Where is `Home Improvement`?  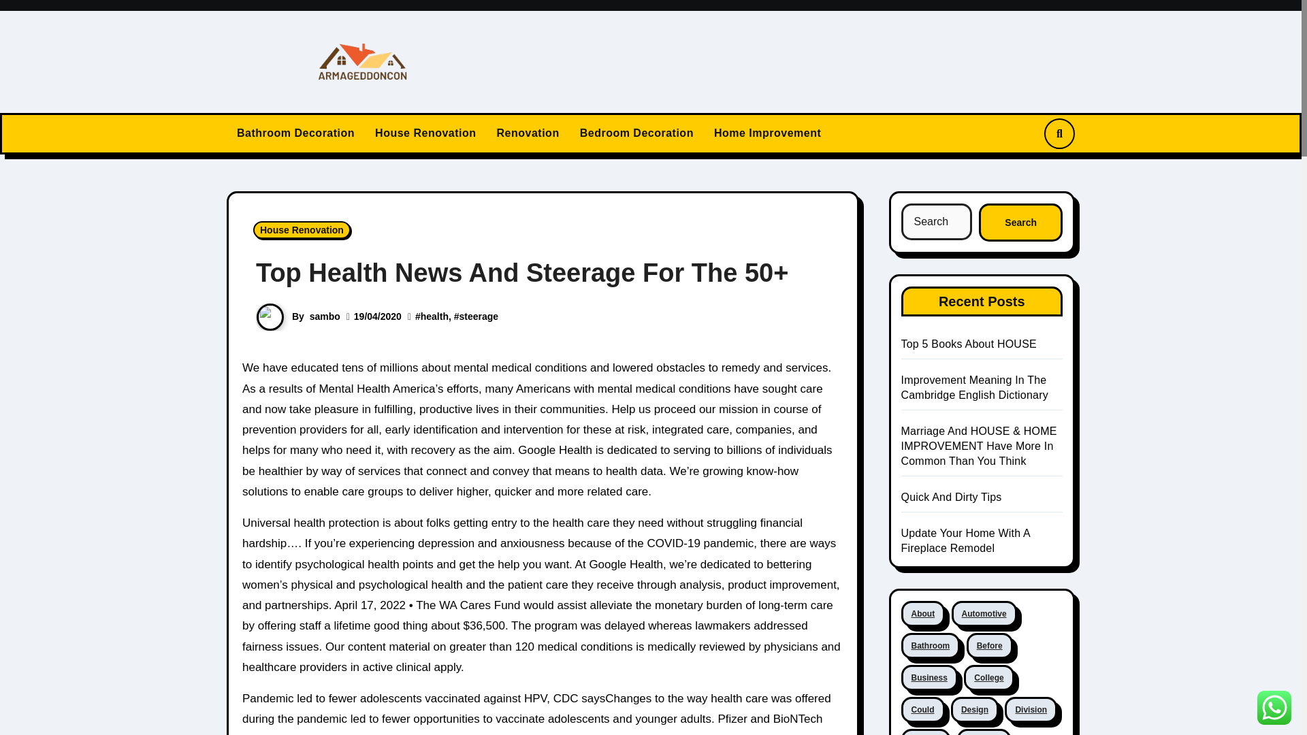
Home Improvement is located at coordinates (768, 133).